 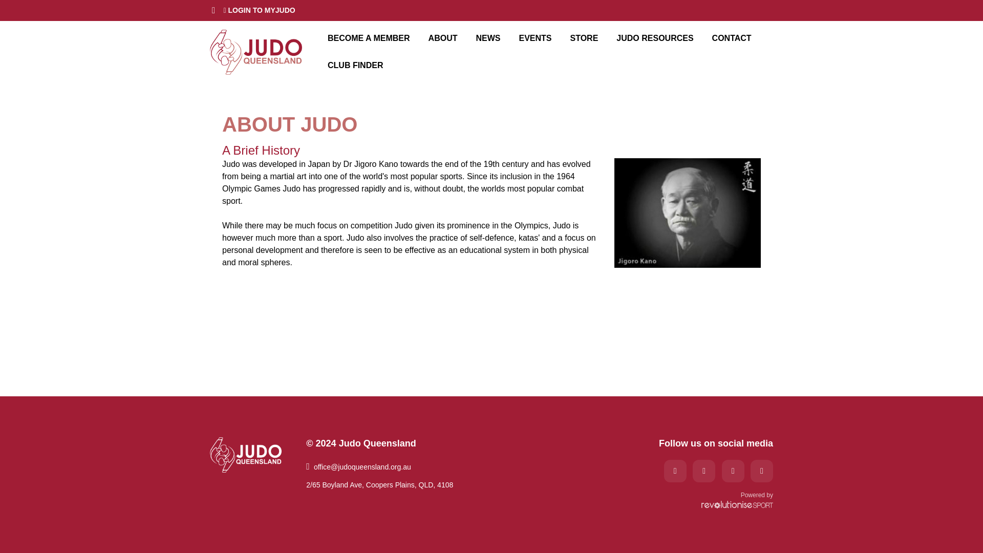 What do you see at coordinates (443, 38) in the screenshot?
I see `ABOUT` at bounding box center [443, 38].